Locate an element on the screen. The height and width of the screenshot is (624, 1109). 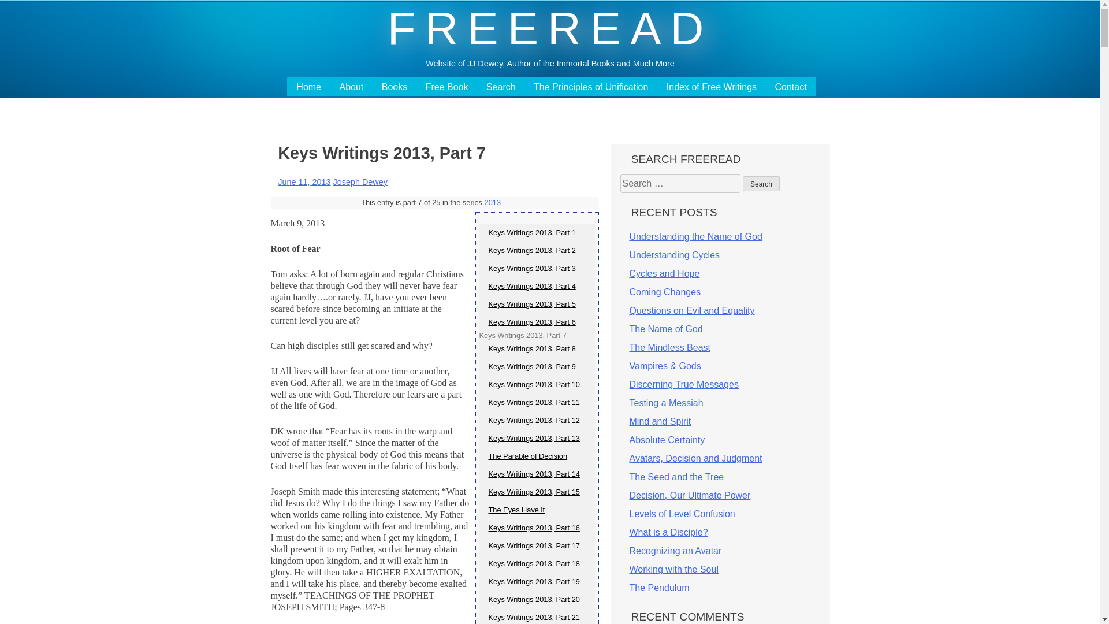
Home is located at coordinates (308, 87).